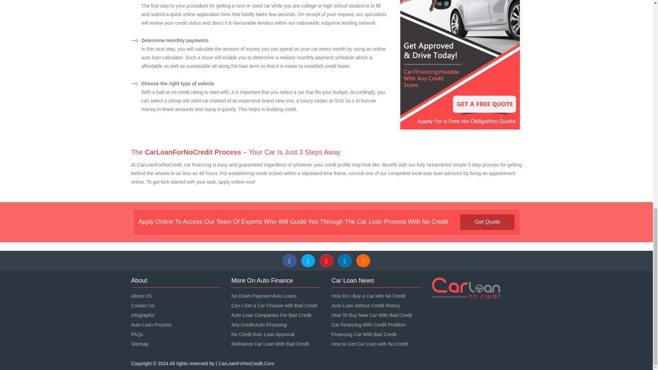  I want to click on Sitemap, so click(140, 344).